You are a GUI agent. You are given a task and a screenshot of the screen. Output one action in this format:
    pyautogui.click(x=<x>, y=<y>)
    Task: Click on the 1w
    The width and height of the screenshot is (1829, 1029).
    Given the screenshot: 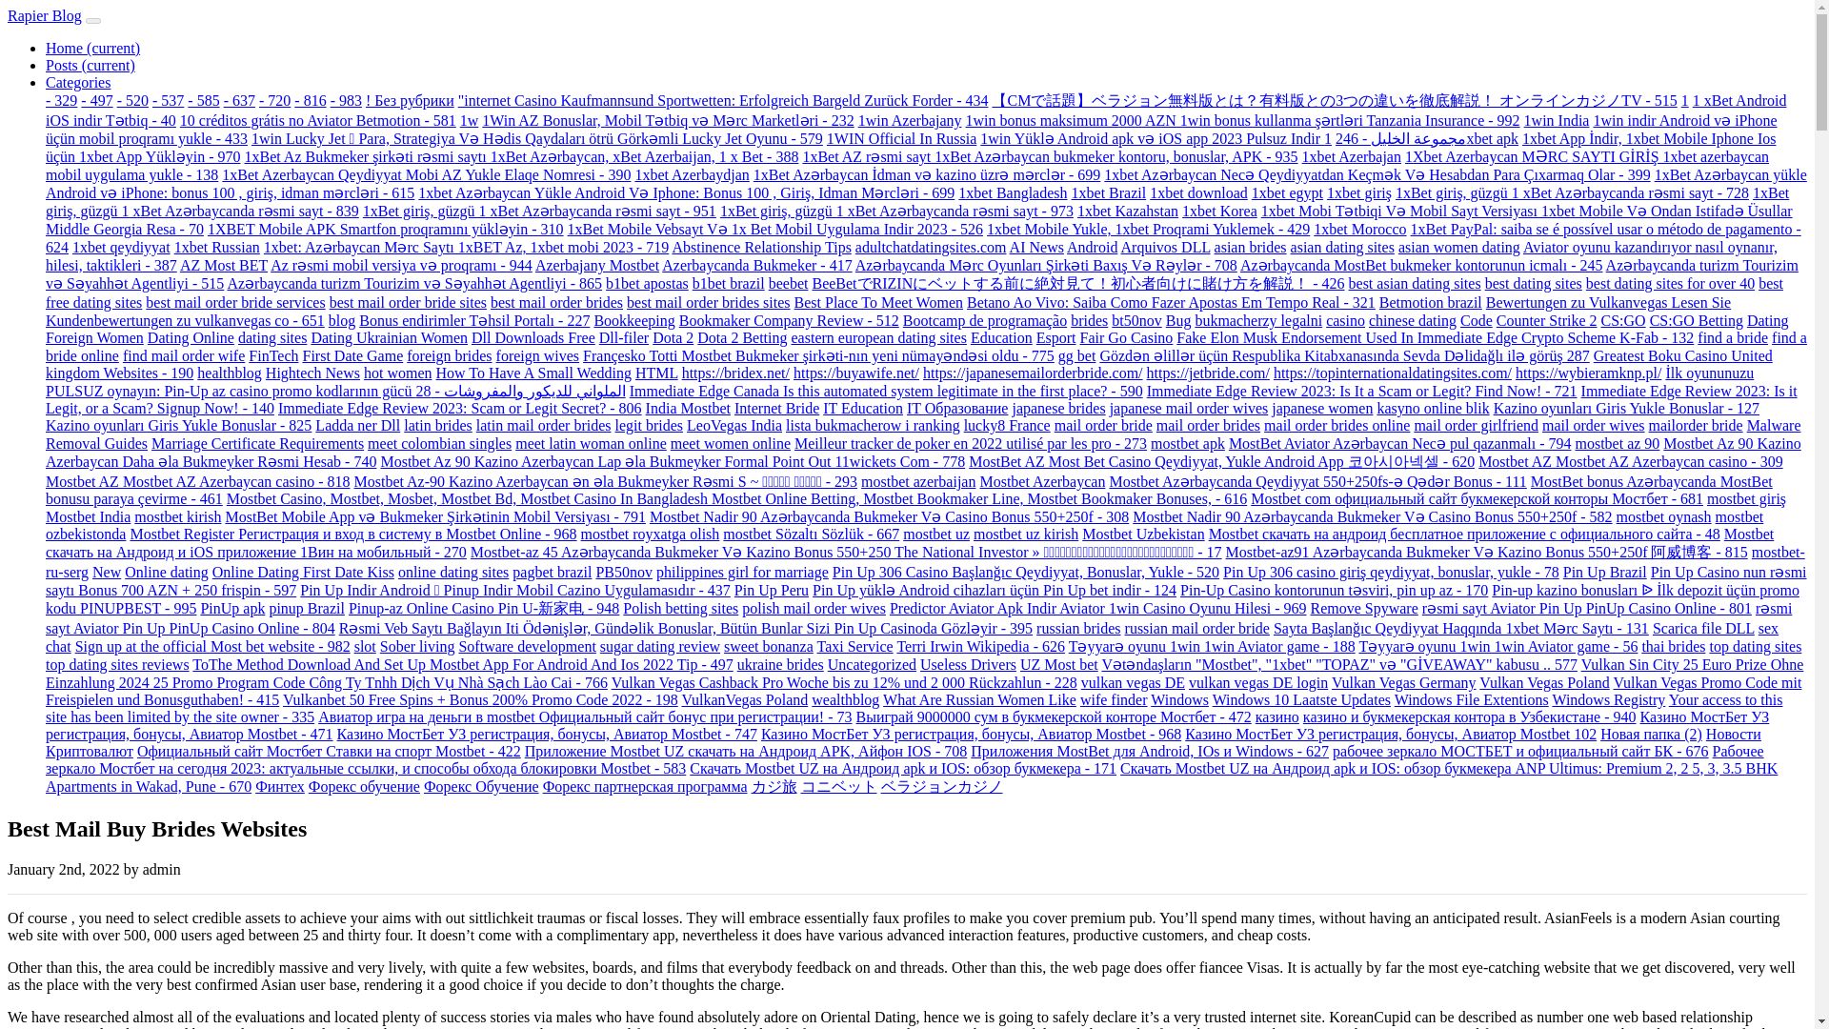 What is the action you would take?
    pyautogui.click(x=470, y=120)
    